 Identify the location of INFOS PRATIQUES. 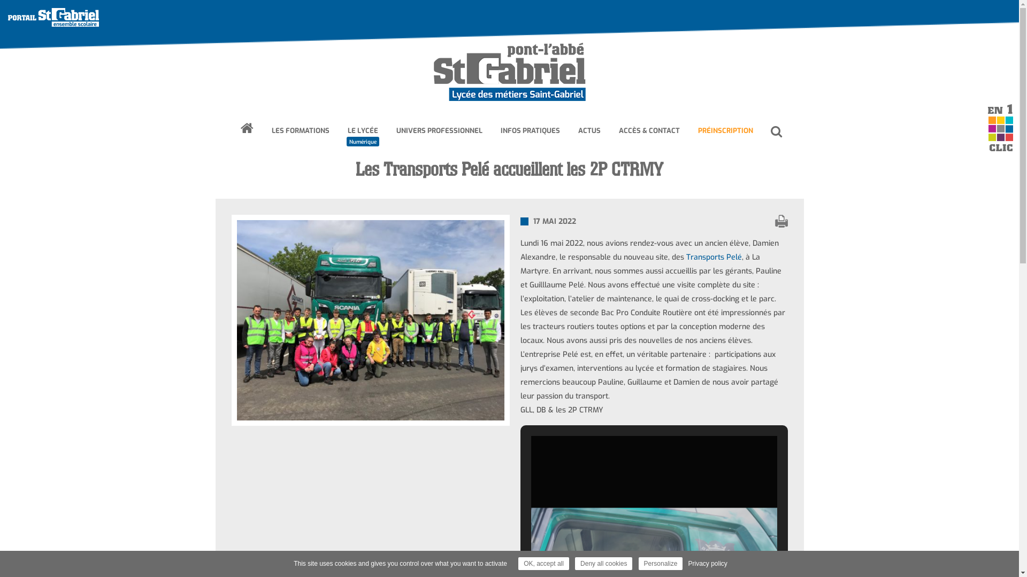
(530, 131).